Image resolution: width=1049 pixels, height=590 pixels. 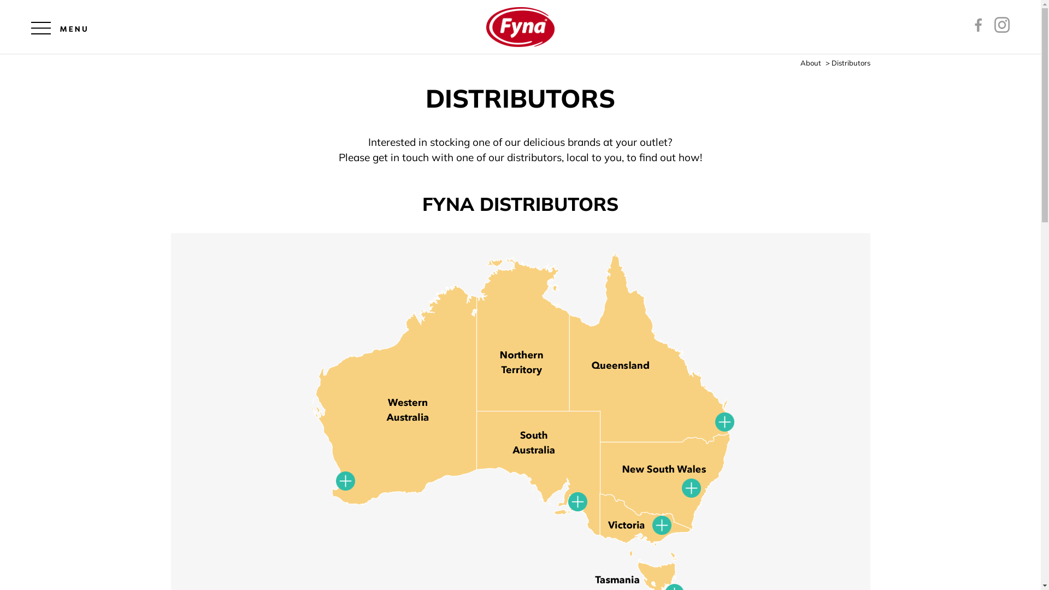 What do you see at coordinates (578, 501) in the screenshot?
I see `5` at bounding box center [578, 501].